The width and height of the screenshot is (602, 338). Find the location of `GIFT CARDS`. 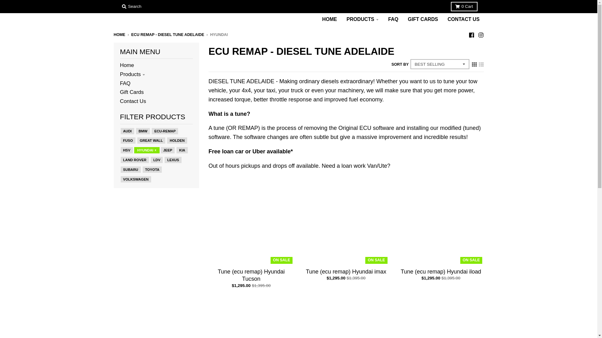

GIFT CARDS is located at coordinates (423, 19).